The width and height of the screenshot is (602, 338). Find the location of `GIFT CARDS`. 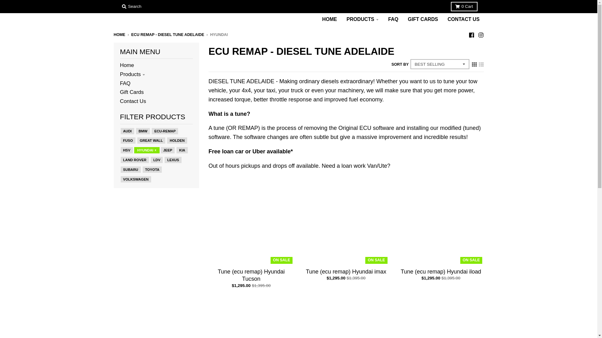

GIFT CARDS is located at coordinates (423, 19).